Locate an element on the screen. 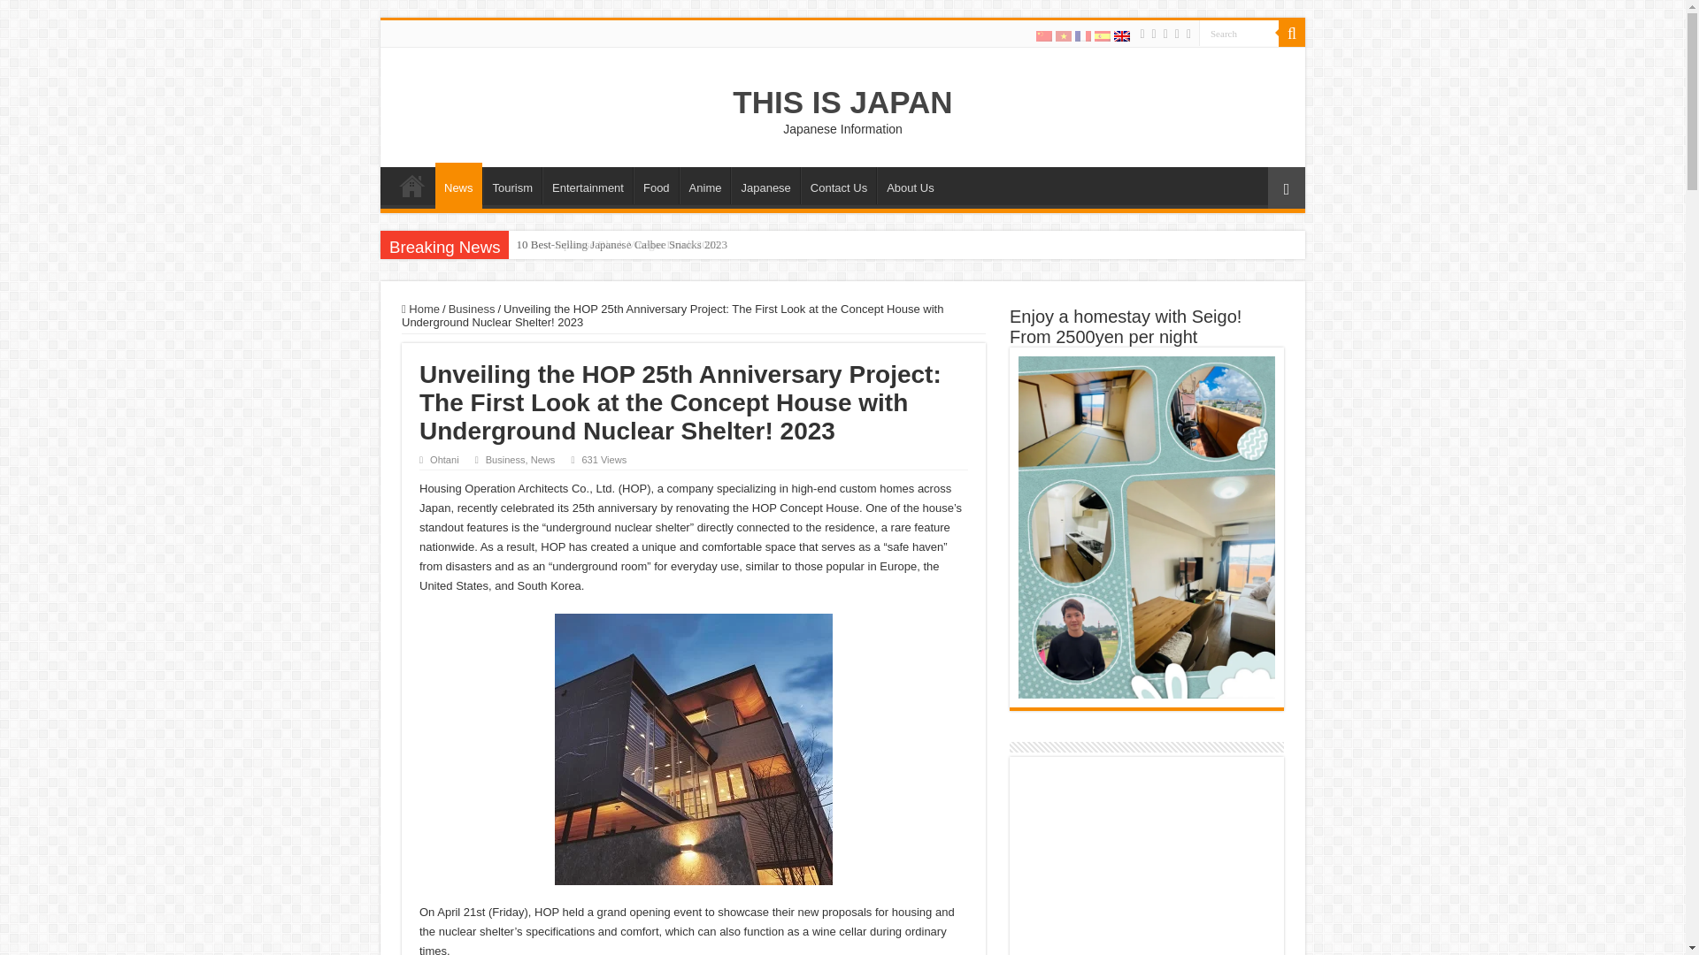  THIS IS JAPAN is located at coordinates (842, 103).